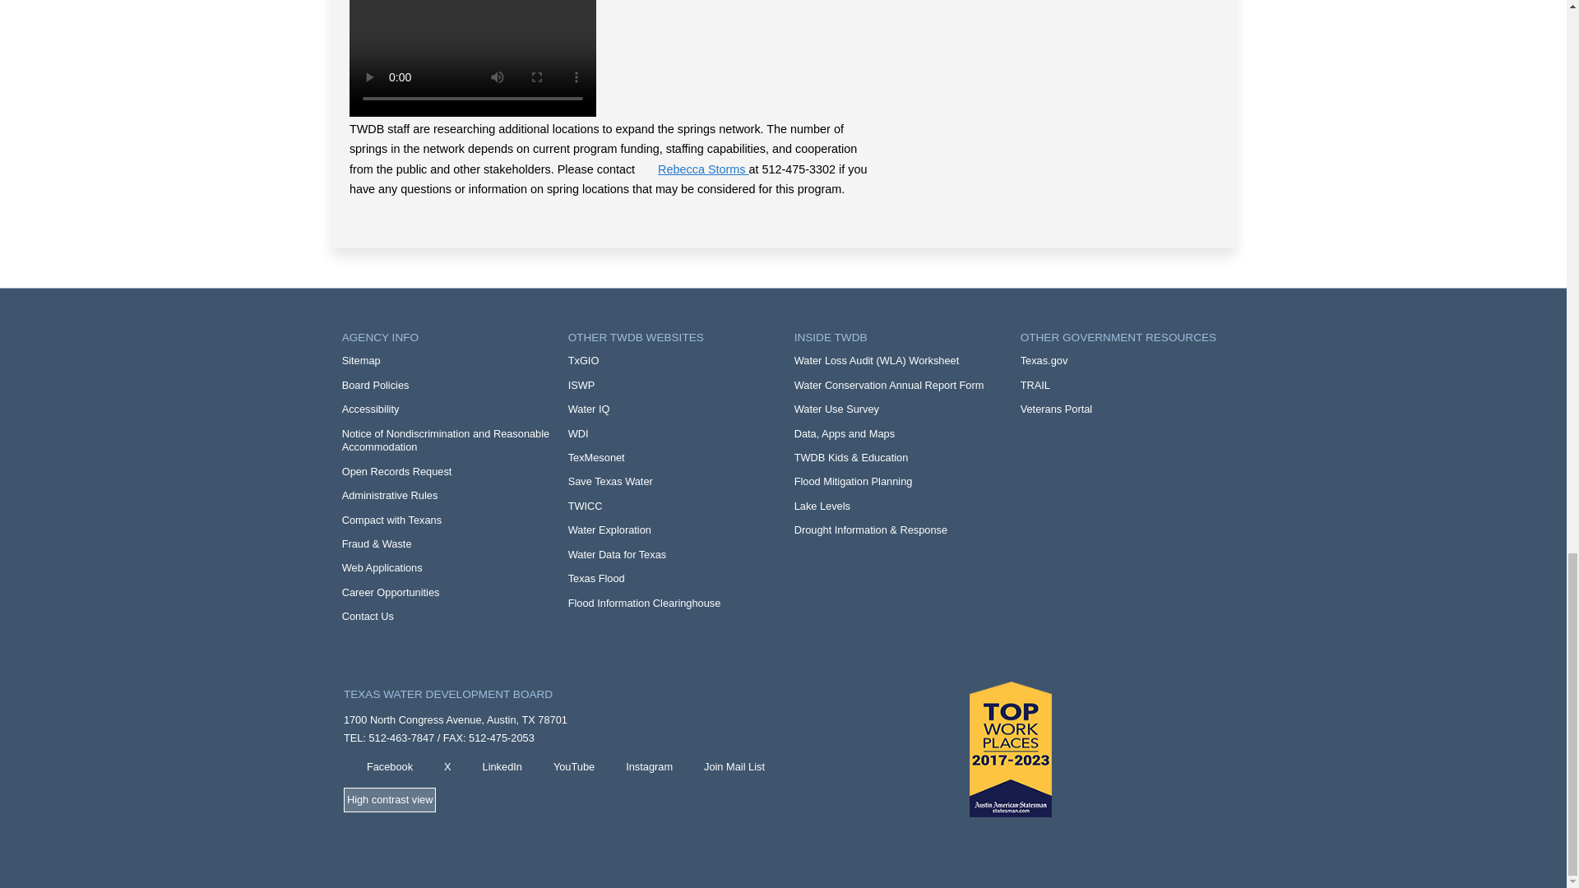 The width and height of the screenshot is (1579, 888). What do you see at coordinates (637, 767) in the screenshot?
I see `Instagram` at bounding box center [637, 767].